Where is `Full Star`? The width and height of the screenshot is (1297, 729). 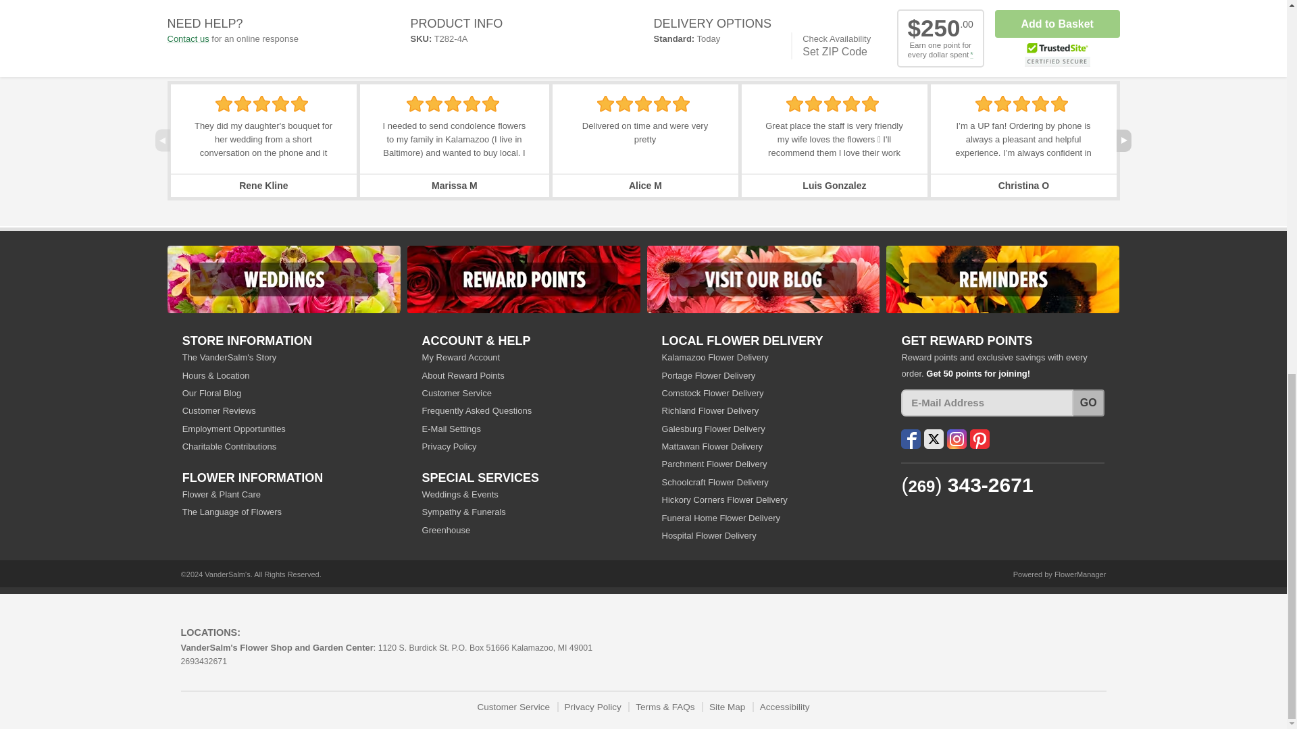 Full Star is located at coordinates (453, 104).